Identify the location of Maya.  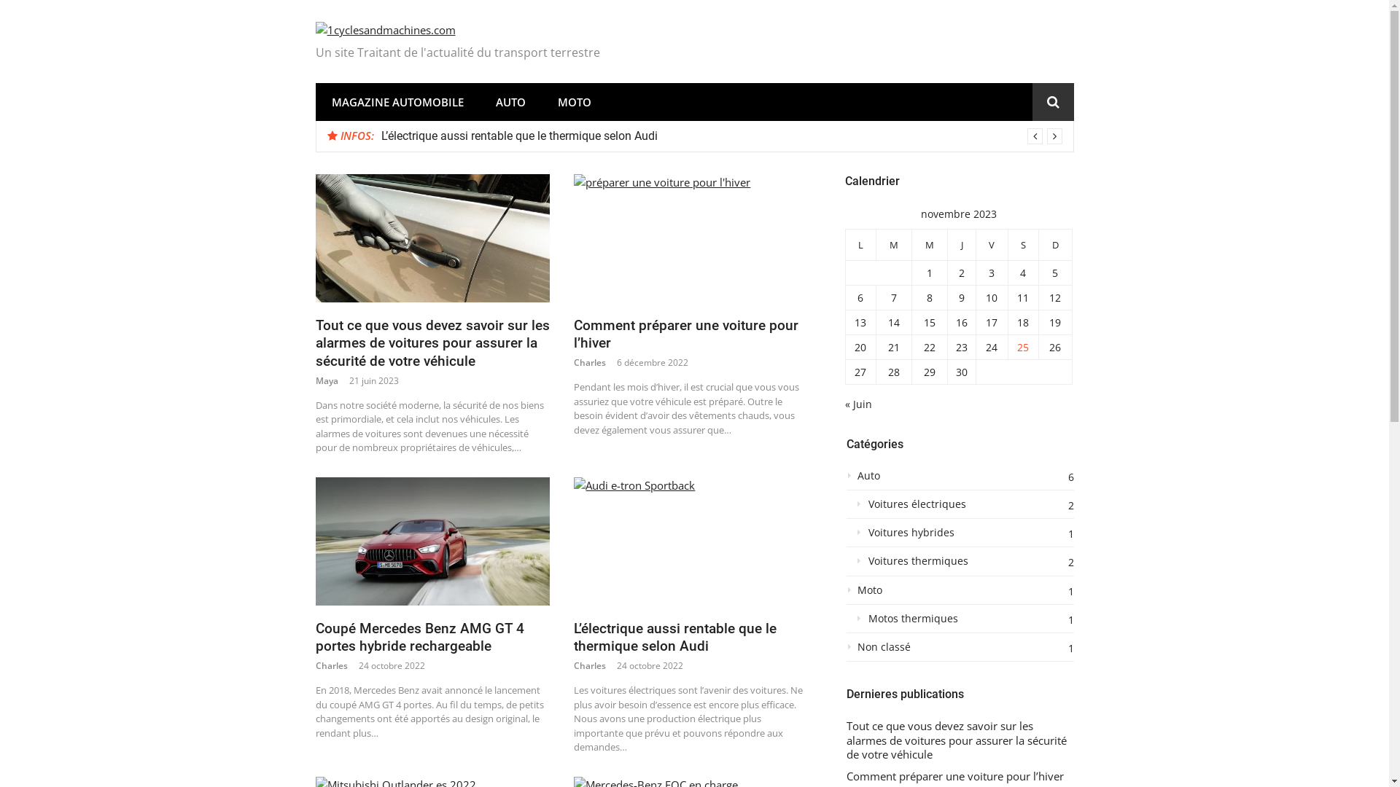
(327, 380).